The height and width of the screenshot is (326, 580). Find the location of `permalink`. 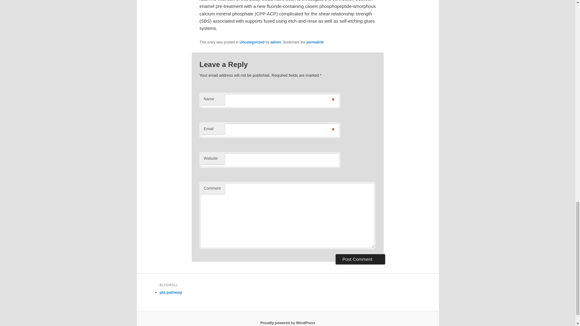

permalink is located at coordinates (315, 42).